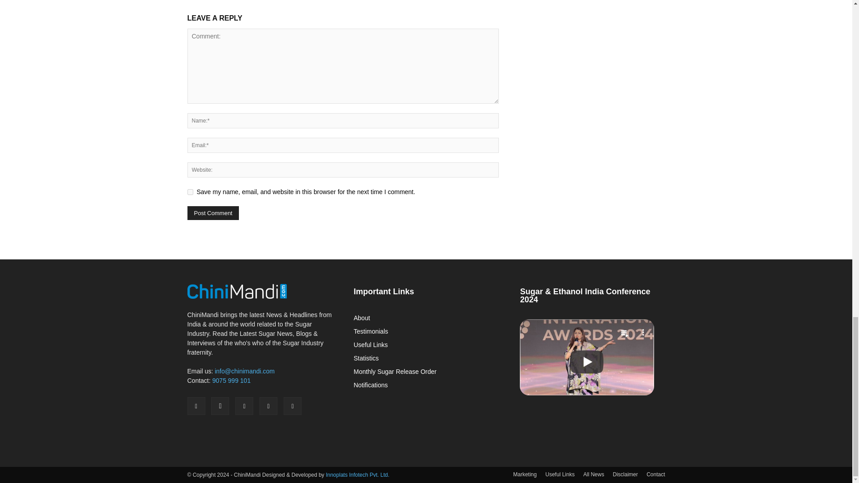  Describe the element at coordinates (213, 213) in the screenshot. I see `Post Comment` at that location.